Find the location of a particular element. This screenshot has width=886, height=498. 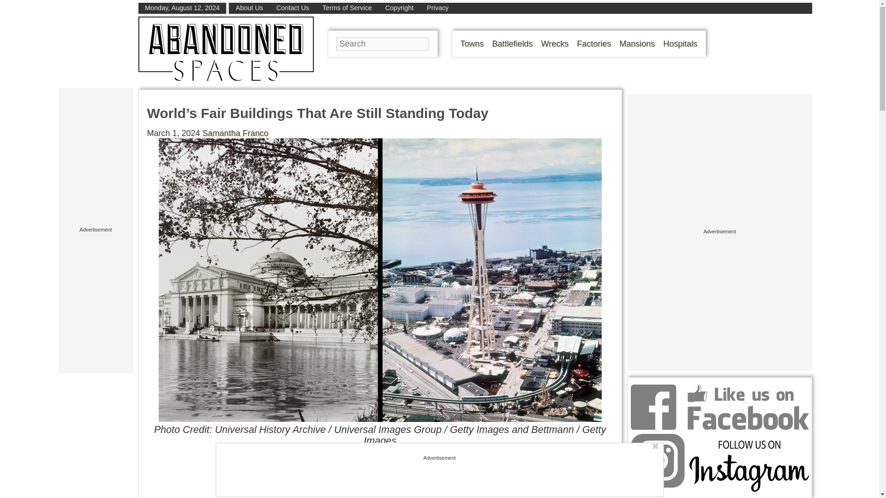

Copyright is located at coordinates (400, 7).